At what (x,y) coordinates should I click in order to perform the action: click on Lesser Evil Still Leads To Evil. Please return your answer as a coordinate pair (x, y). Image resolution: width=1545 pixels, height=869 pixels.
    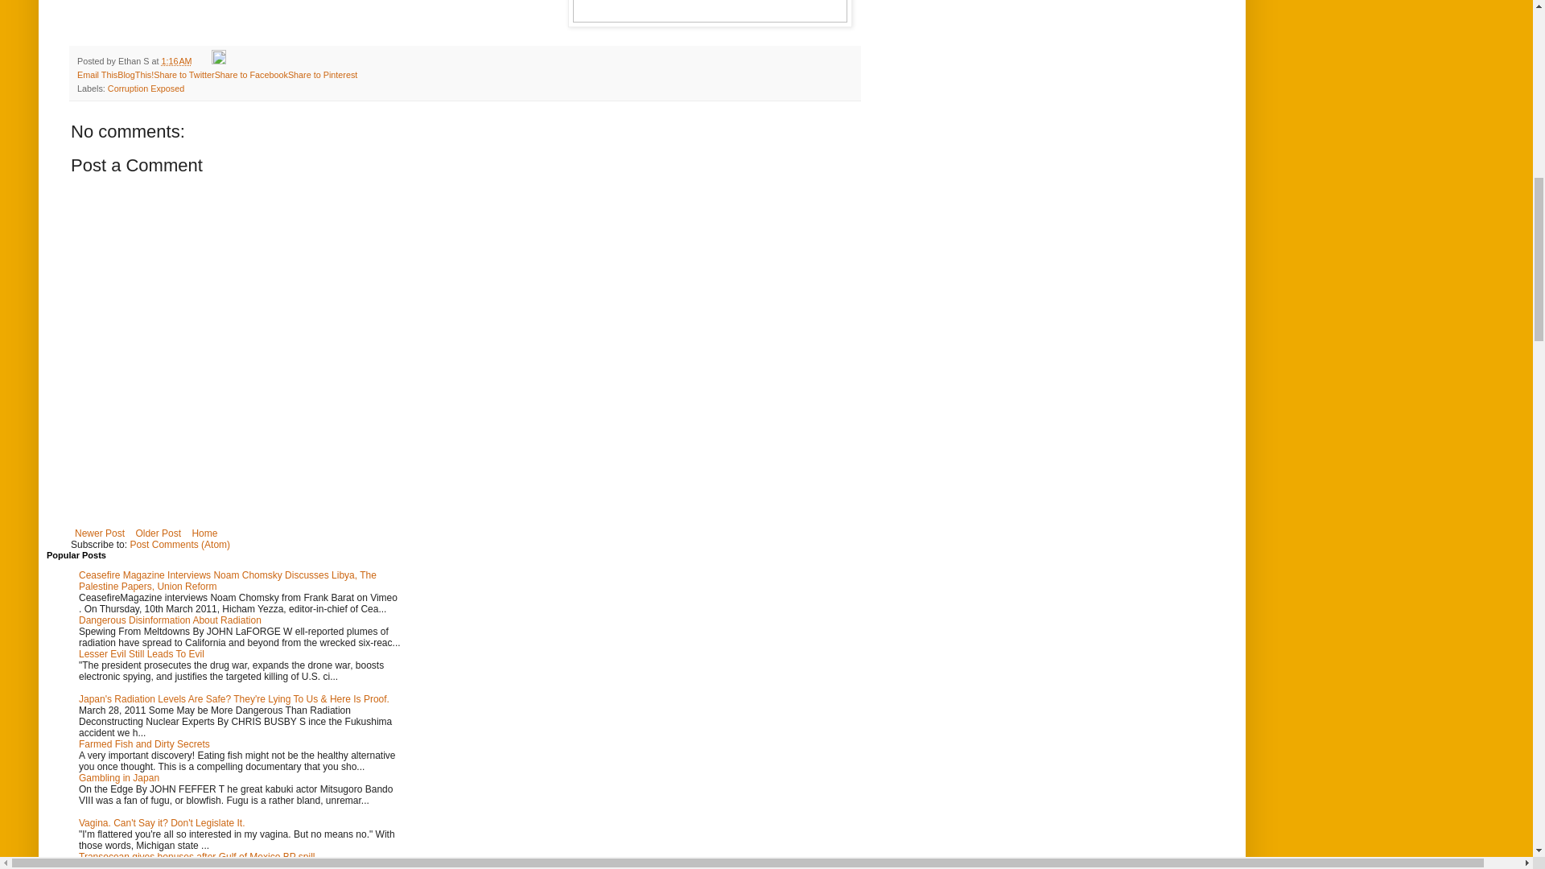
    Looking at the image, I should click on (141, 653).